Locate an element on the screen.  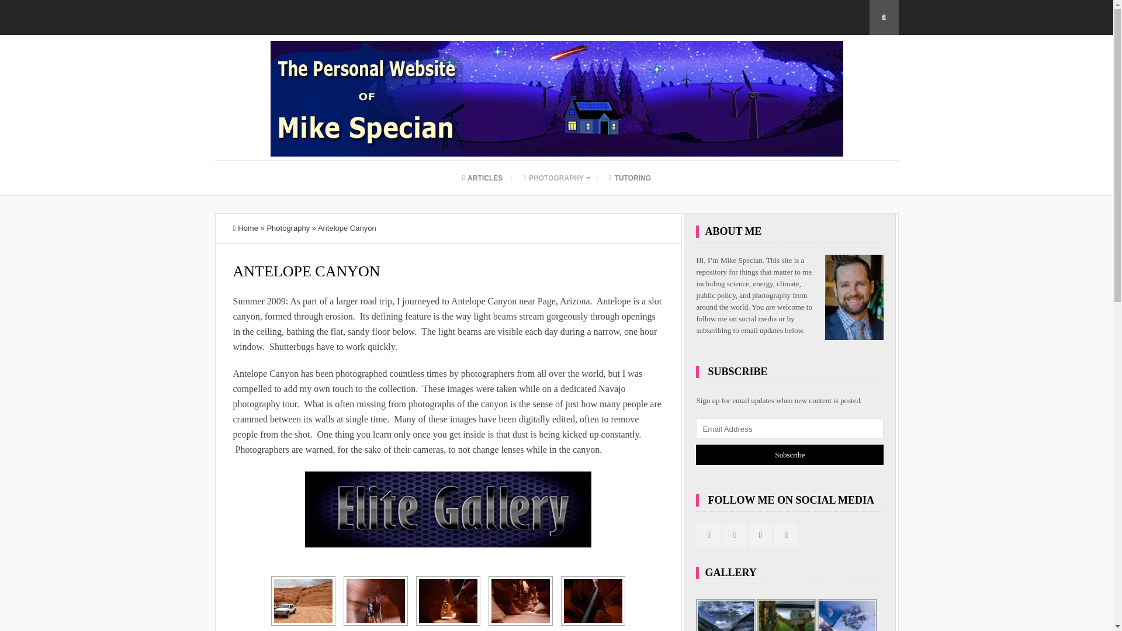
A beam of light shines through the top of the canyon. is located at coordinates (593, 601).